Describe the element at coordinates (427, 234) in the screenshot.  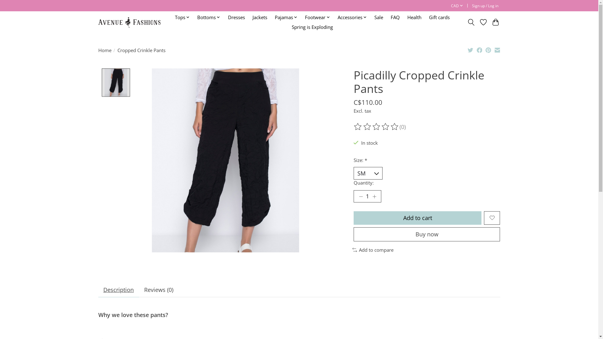
I see `Buy now` at that location.